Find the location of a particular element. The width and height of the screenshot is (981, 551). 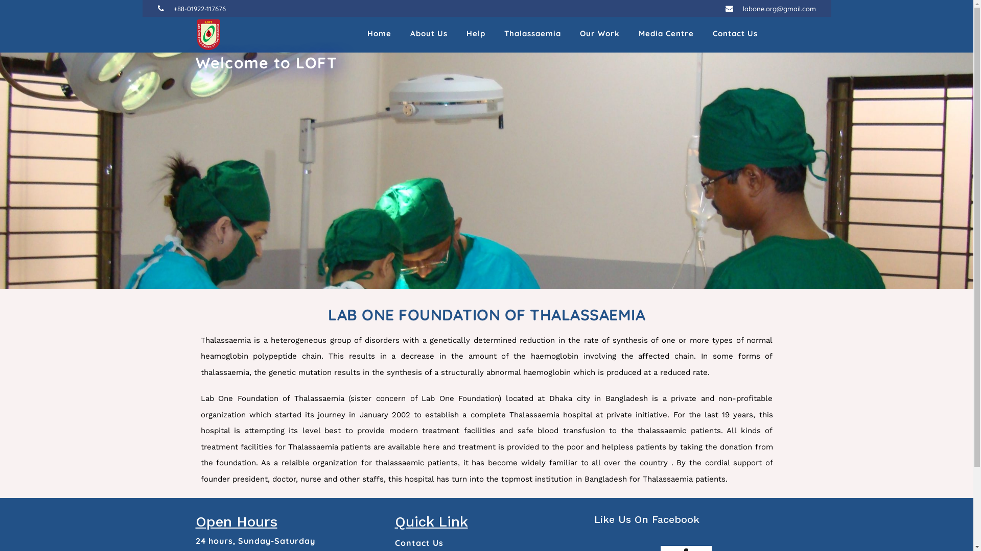

Contact Us is located at coordinates (419, 543).